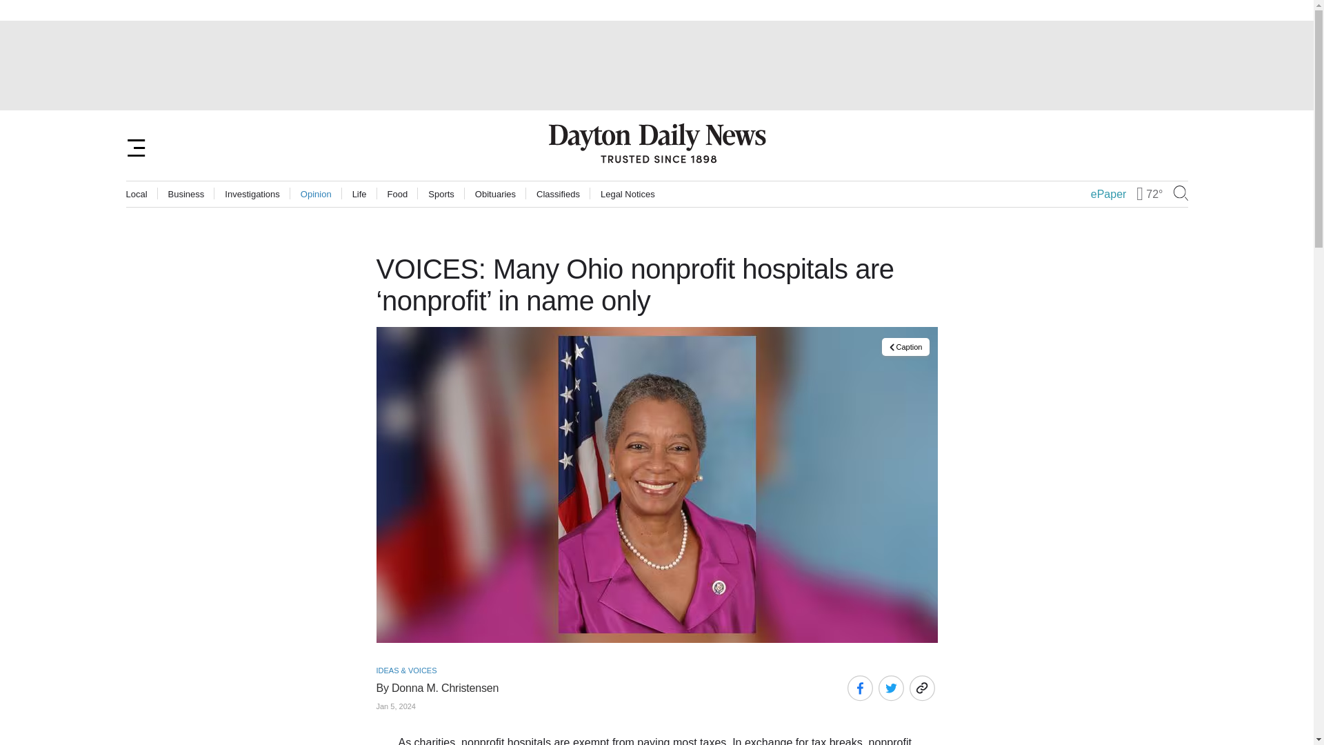 The height and width of the screenshot is (745, 1324). Describe the element at coordinates (495, 195) in the screenshot. I see `Obituaries` at that location.